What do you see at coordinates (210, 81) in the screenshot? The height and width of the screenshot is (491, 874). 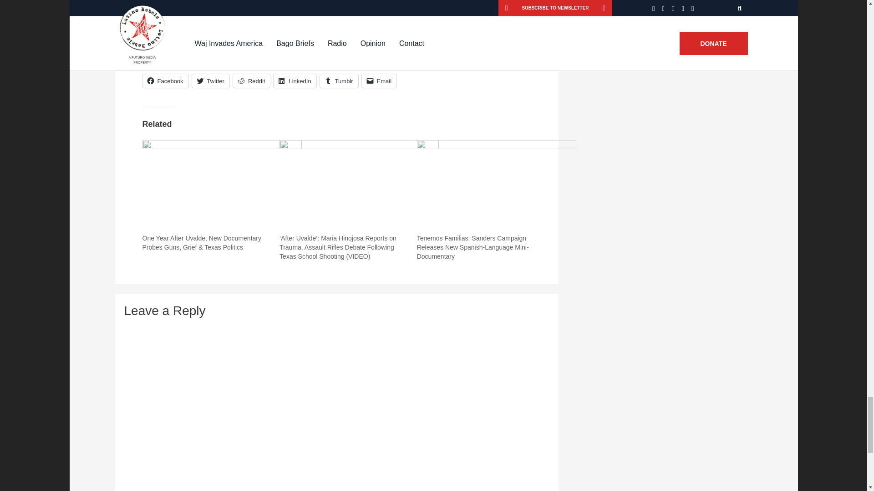 I see `Twitter` at bounding box center [210, 81].